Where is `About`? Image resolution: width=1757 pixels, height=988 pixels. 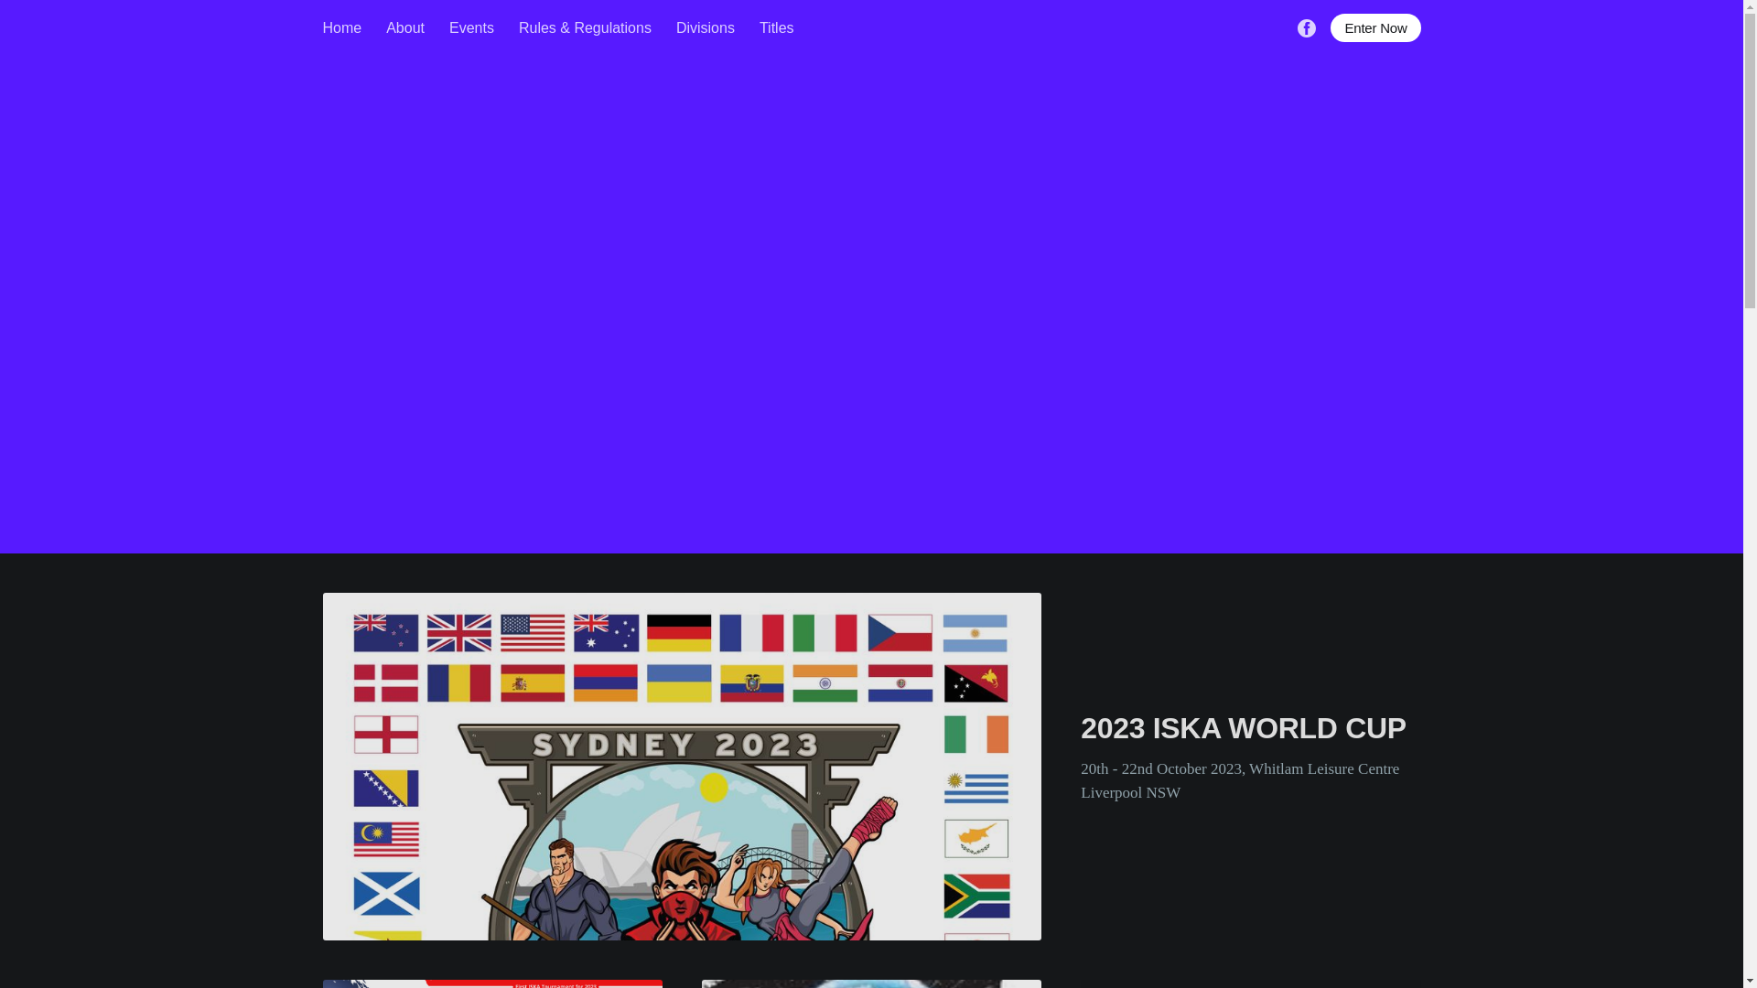 About is located at coordinates (405, 28).